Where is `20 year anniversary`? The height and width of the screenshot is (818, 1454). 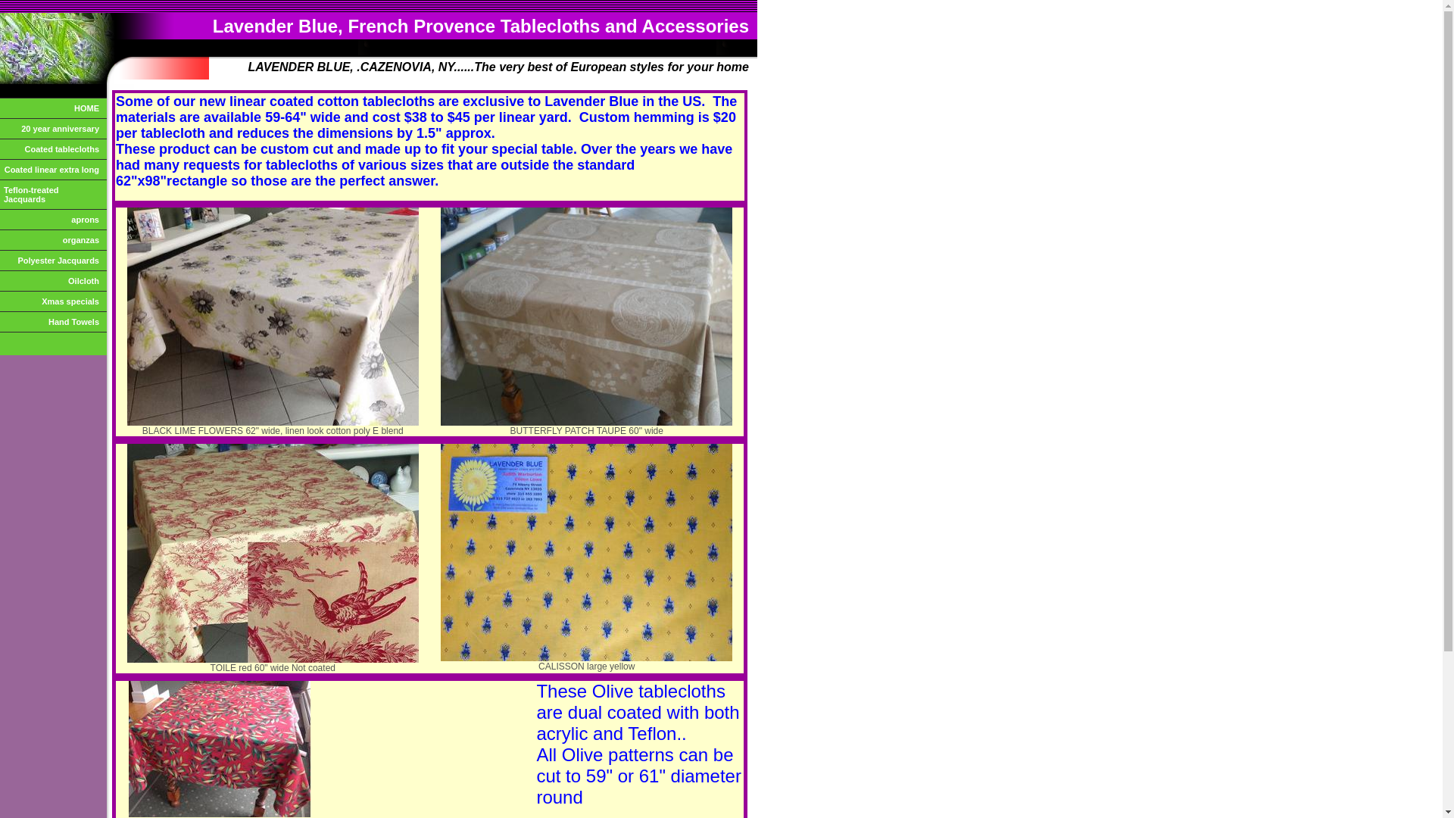
20 year anniversary is located at coordinates (53, 129).